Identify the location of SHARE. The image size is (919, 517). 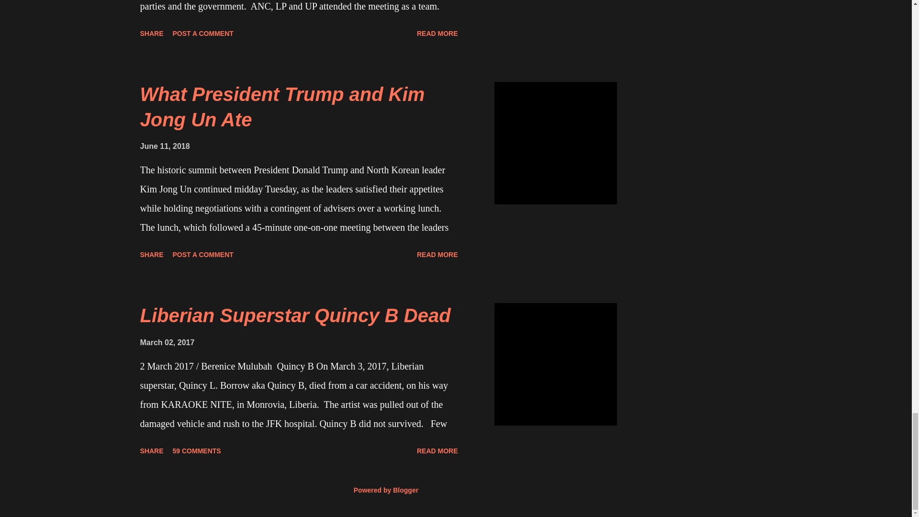
(151, 450).